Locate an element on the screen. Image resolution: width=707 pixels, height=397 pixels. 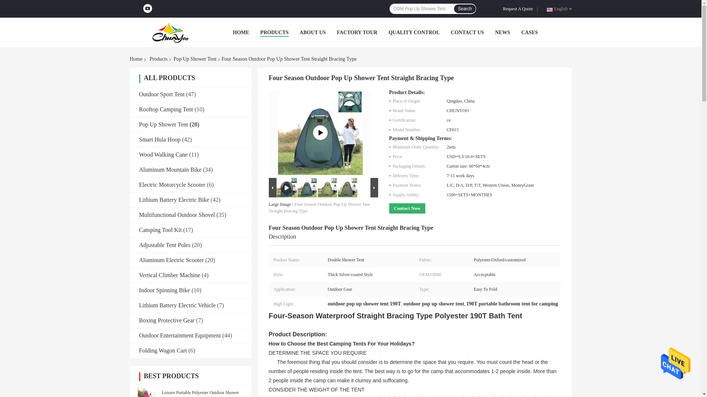
FACTORY TOUR is located at coordinates (357, 32).